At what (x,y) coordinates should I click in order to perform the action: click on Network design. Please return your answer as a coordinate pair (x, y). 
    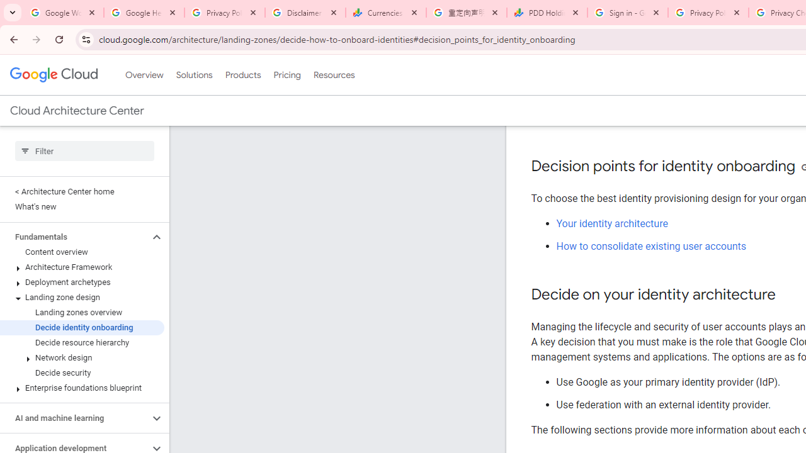
    Looking at the image, I should click on (82, 358).